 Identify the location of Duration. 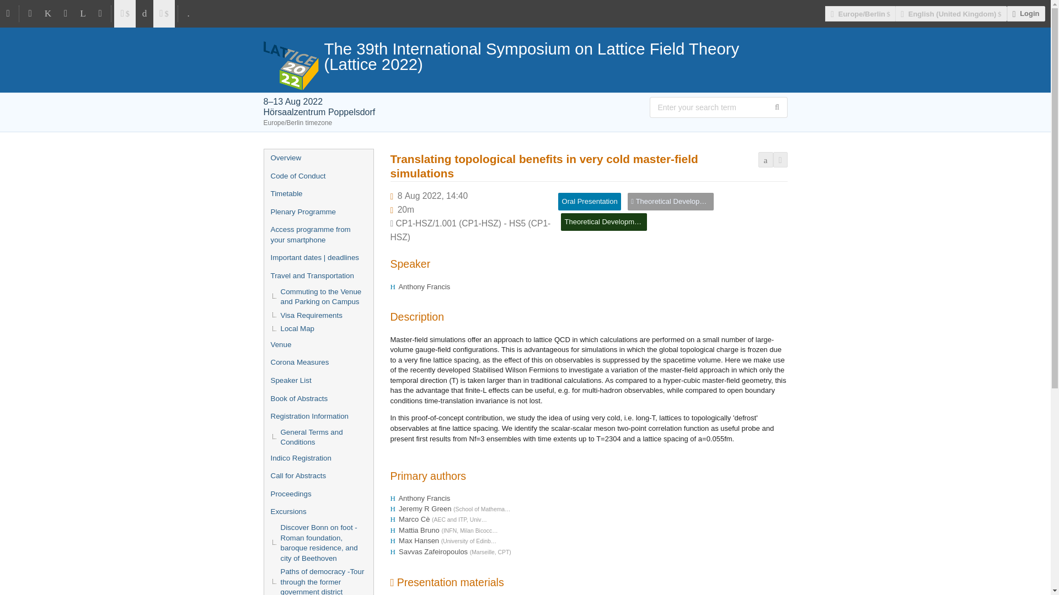
(406, 209).